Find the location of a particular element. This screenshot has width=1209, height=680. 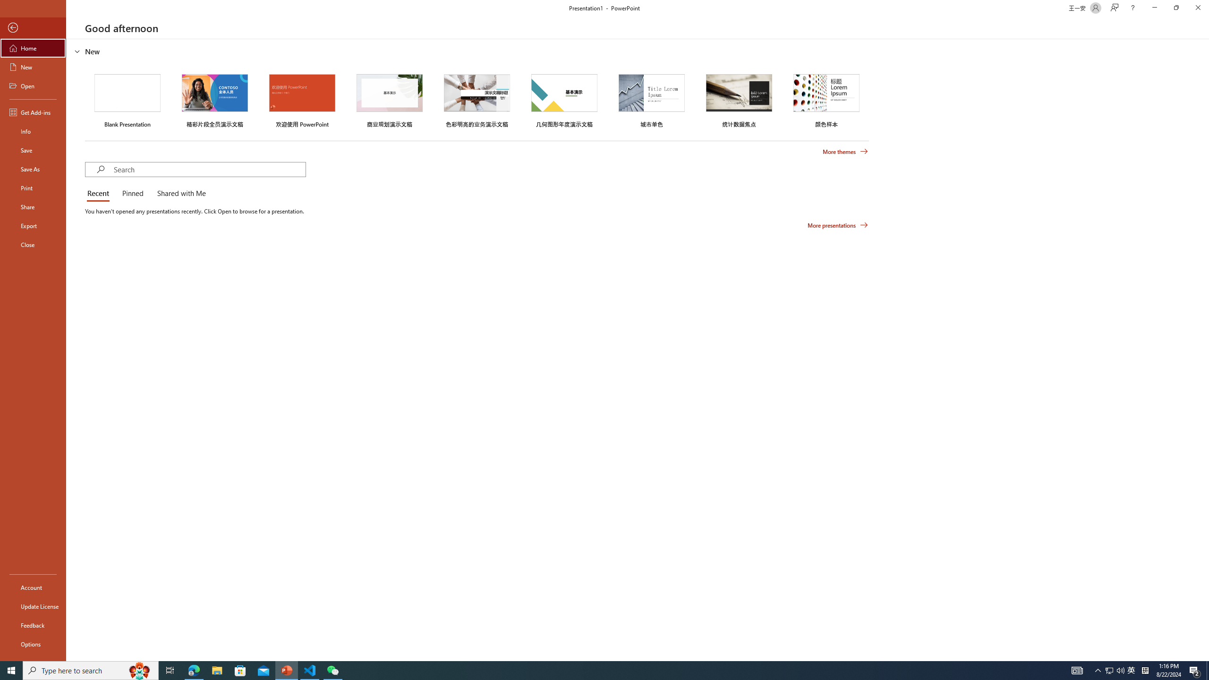

Blank Presentation is located at coordinates (128, 99).